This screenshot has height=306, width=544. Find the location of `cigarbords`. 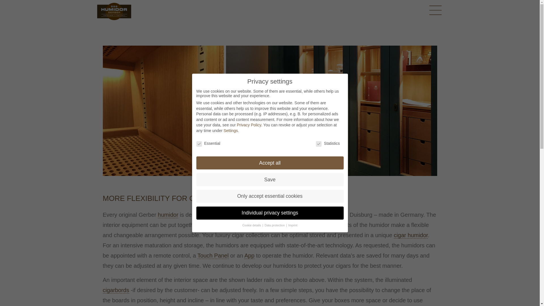

cigarbords is located at coordinates (116, 290).